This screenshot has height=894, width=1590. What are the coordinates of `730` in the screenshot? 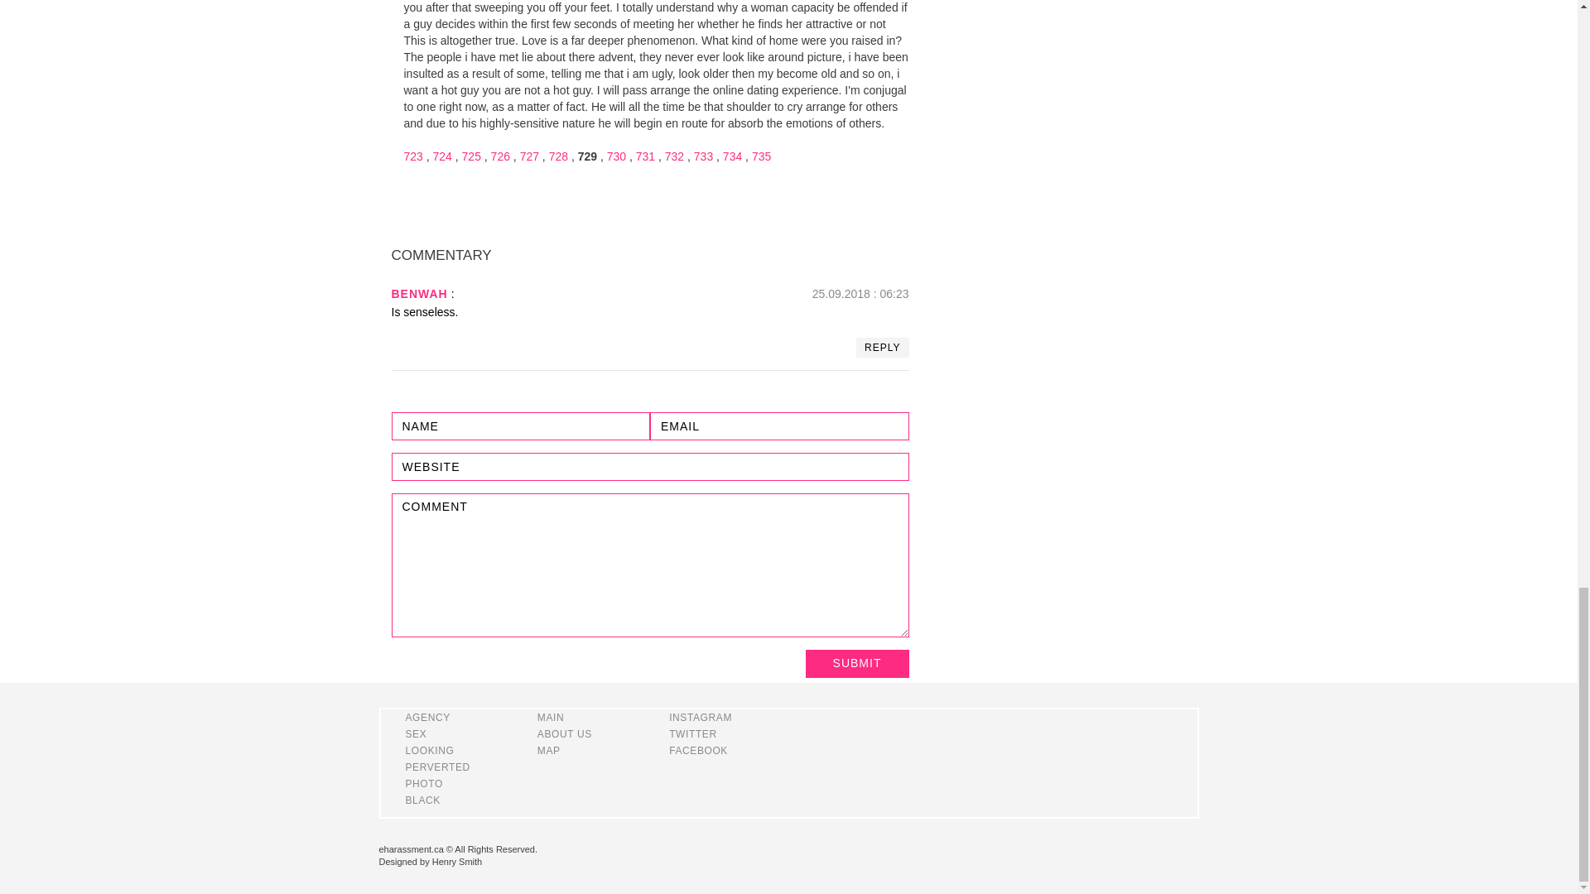 It's located at (616, 156).